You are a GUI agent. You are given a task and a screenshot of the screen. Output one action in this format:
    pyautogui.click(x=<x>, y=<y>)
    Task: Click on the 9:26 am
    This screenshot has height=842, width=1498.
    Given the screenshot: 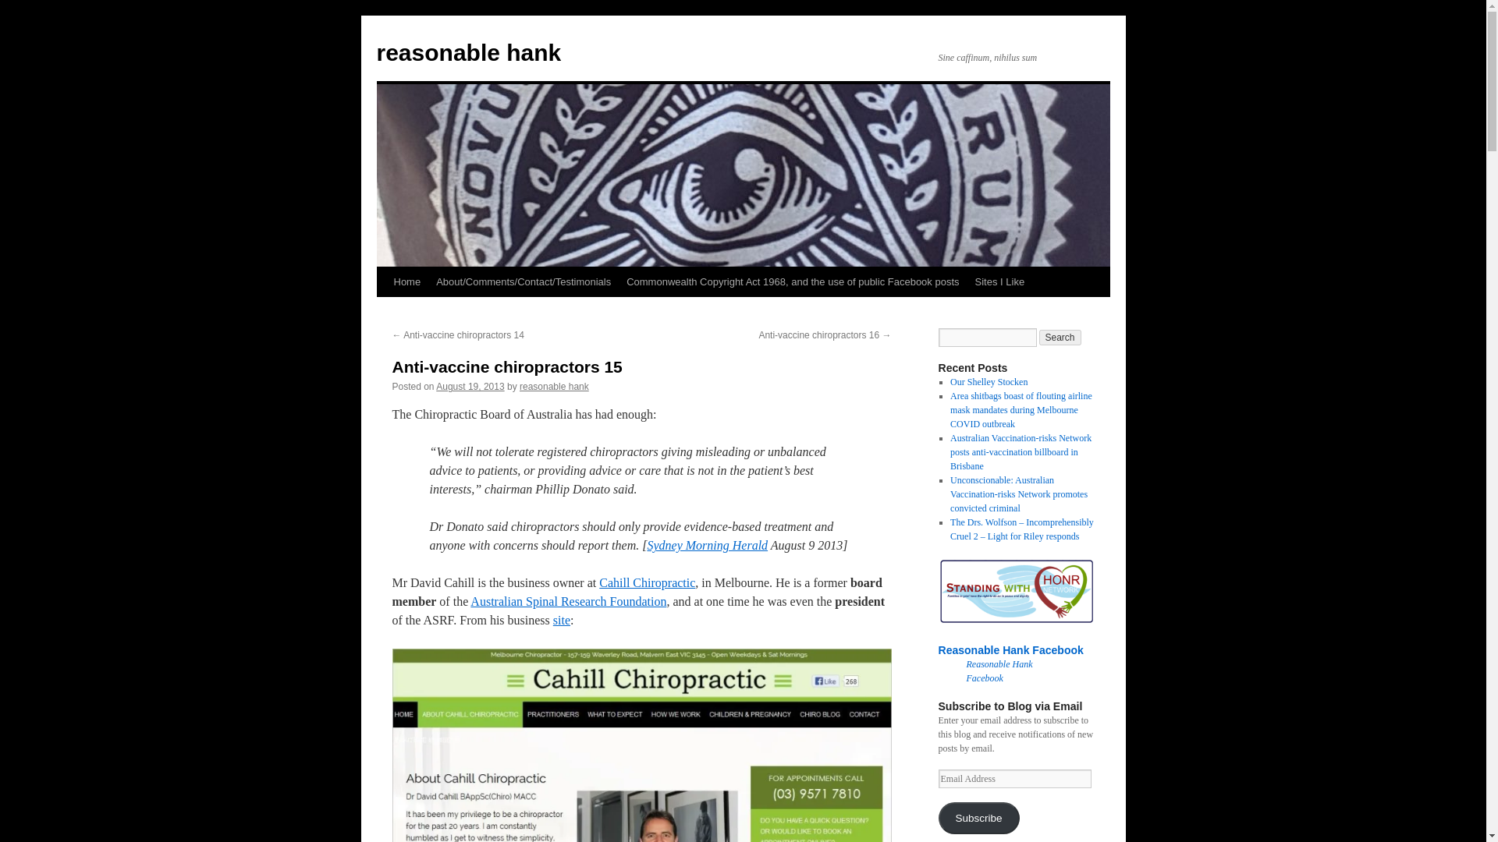 What is the action you would take?
    pyautogui.click(x=470, y=387)
    